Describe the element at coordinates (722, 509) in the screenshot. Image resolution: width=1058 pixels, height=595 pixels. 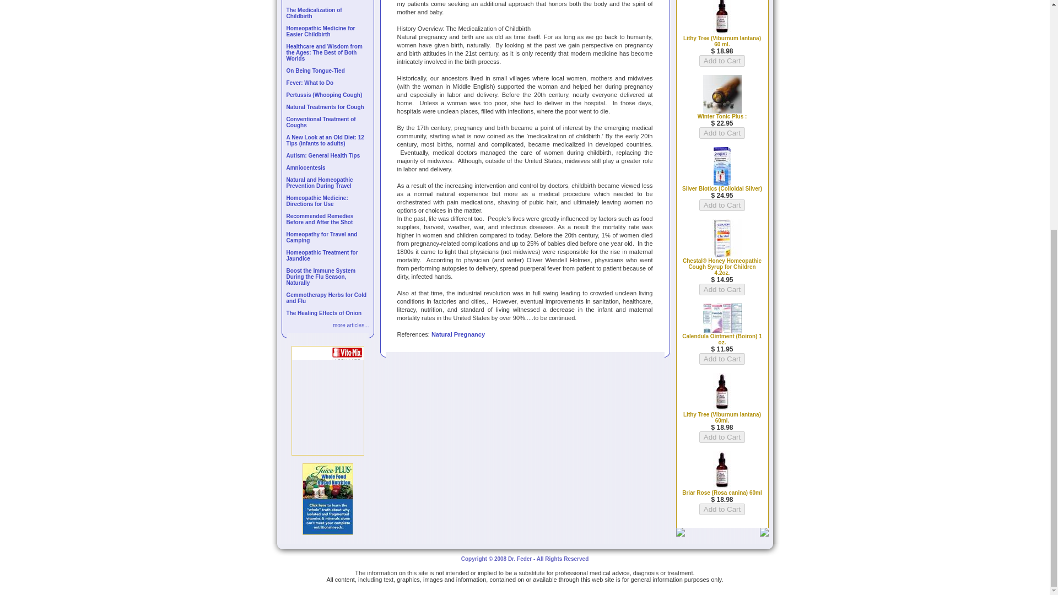
I see `Add to Cart` at that location.